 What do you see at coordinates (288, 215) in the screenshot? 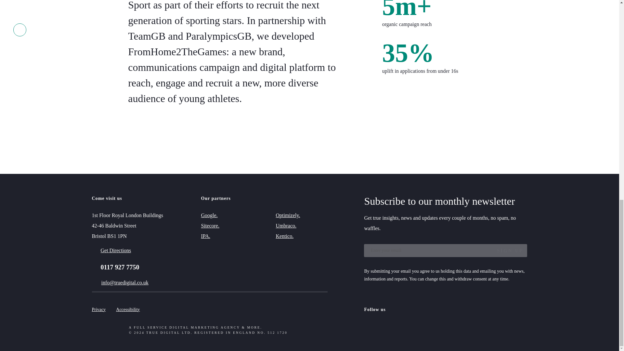
I see `Optimizely.` at bounding box center [288, 215].